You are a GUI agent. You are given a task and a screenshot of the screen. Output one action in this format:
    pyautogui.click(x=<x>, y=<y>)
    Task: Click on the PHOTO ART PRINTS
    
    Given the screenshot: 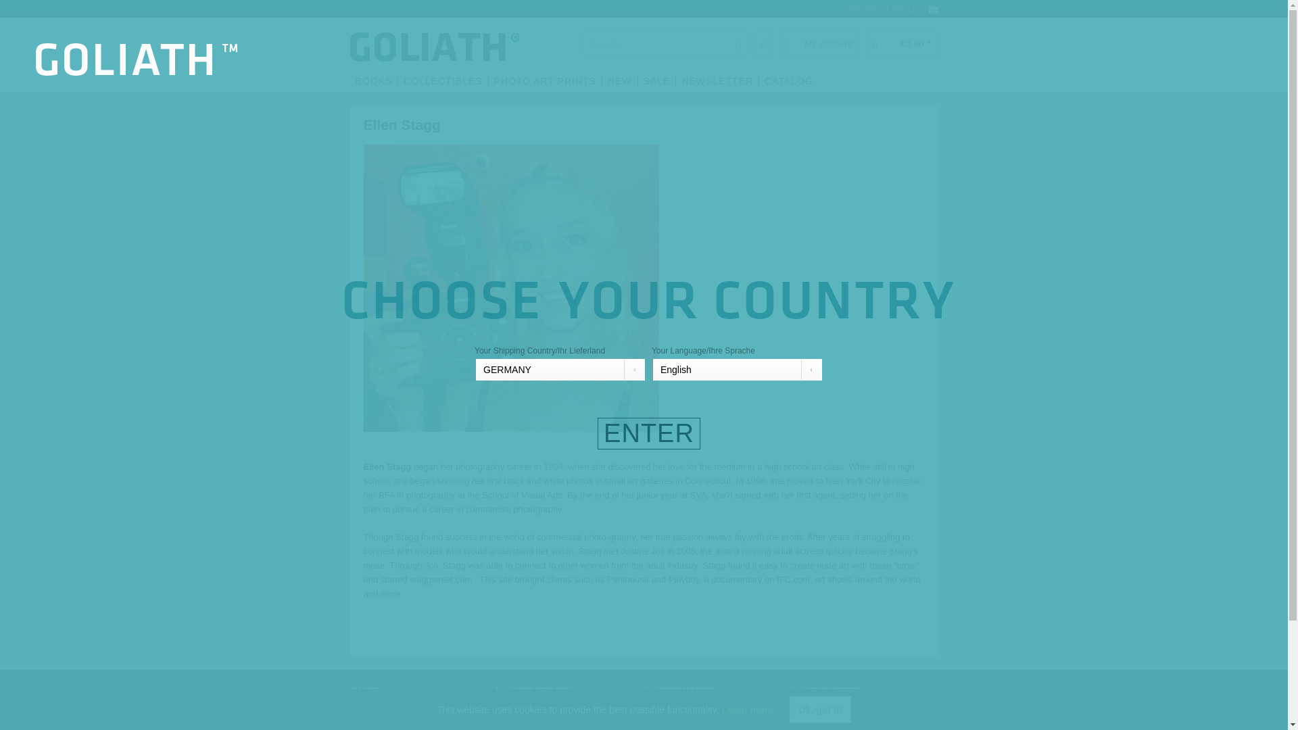 What is the action you would take?
    pyautogui.click(x=545, y=81)
    